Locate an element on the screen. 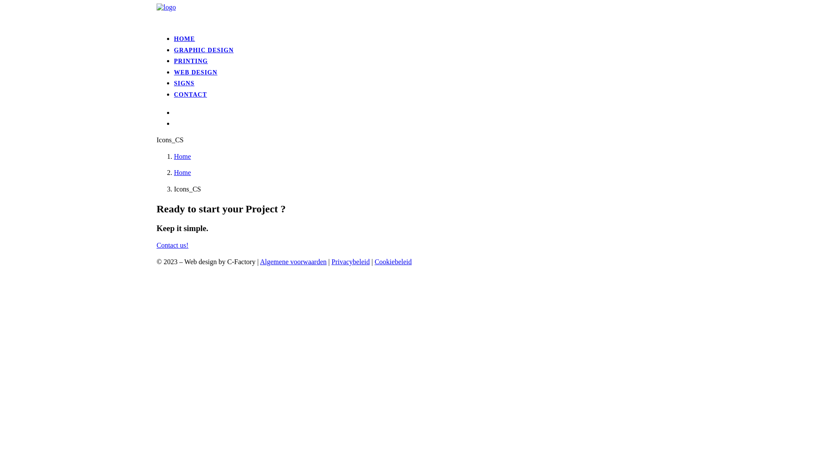 Image resolution: width=835 pixels, height=470 pixels. HOME is located at coordinates (184, 39).